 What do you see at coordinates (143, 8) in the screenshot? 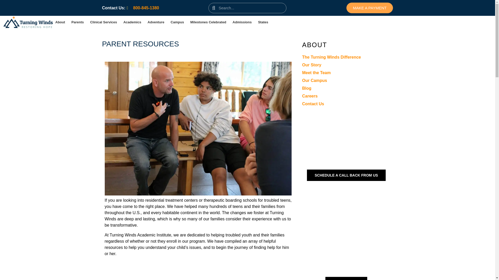
I see `800-845-1380` at bounding box center [143, 8].